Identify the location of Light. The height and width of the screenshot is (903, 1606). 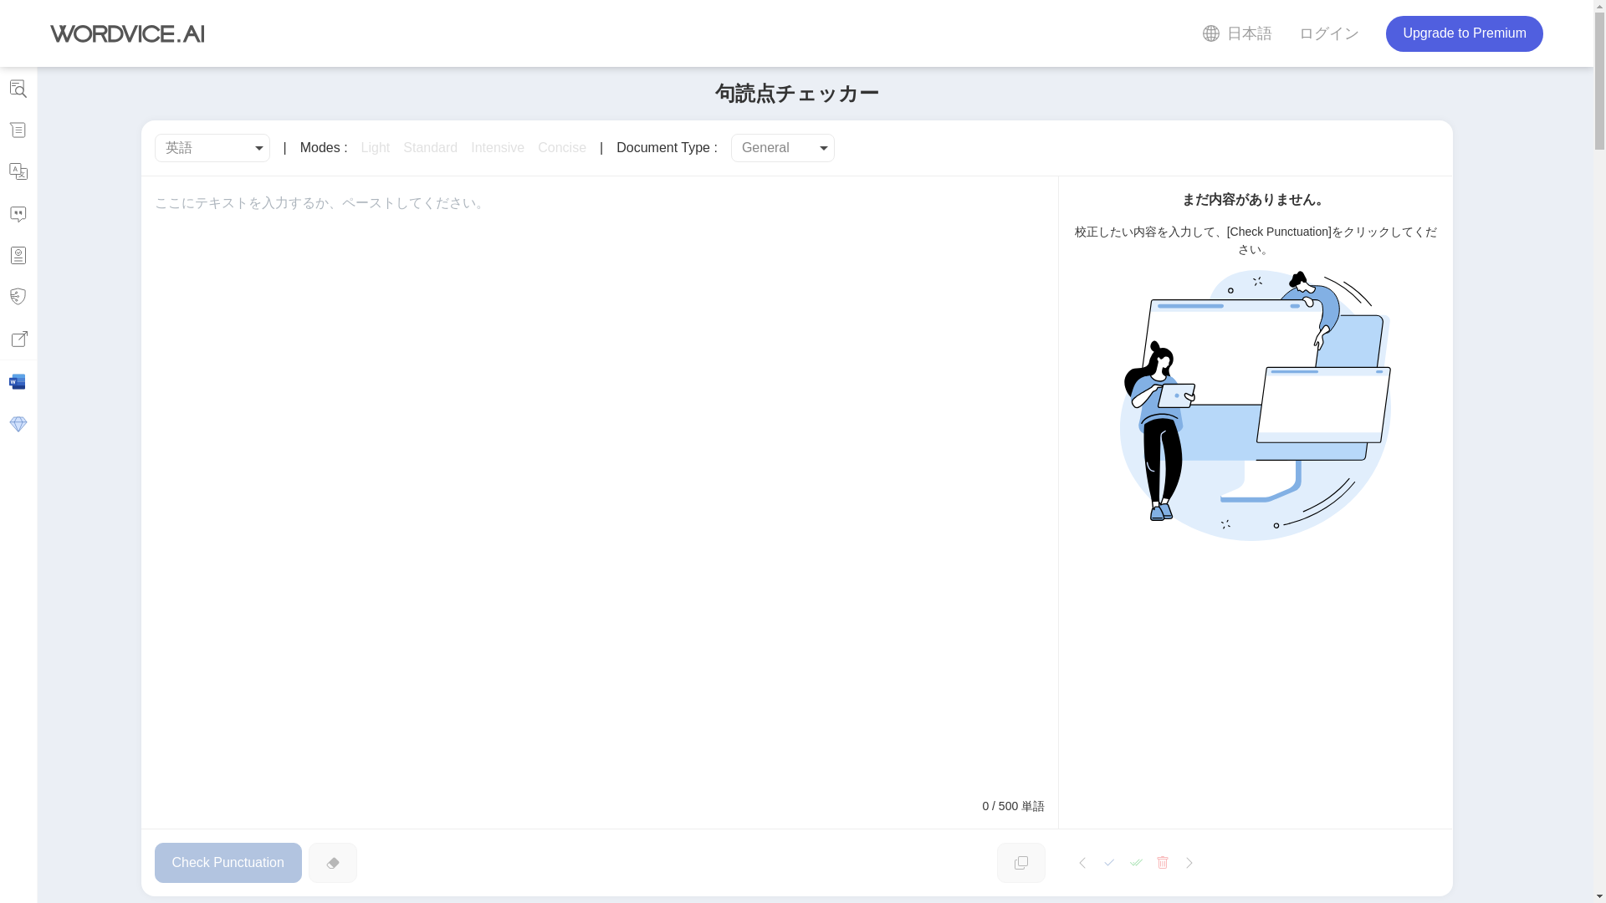
(376, 148).